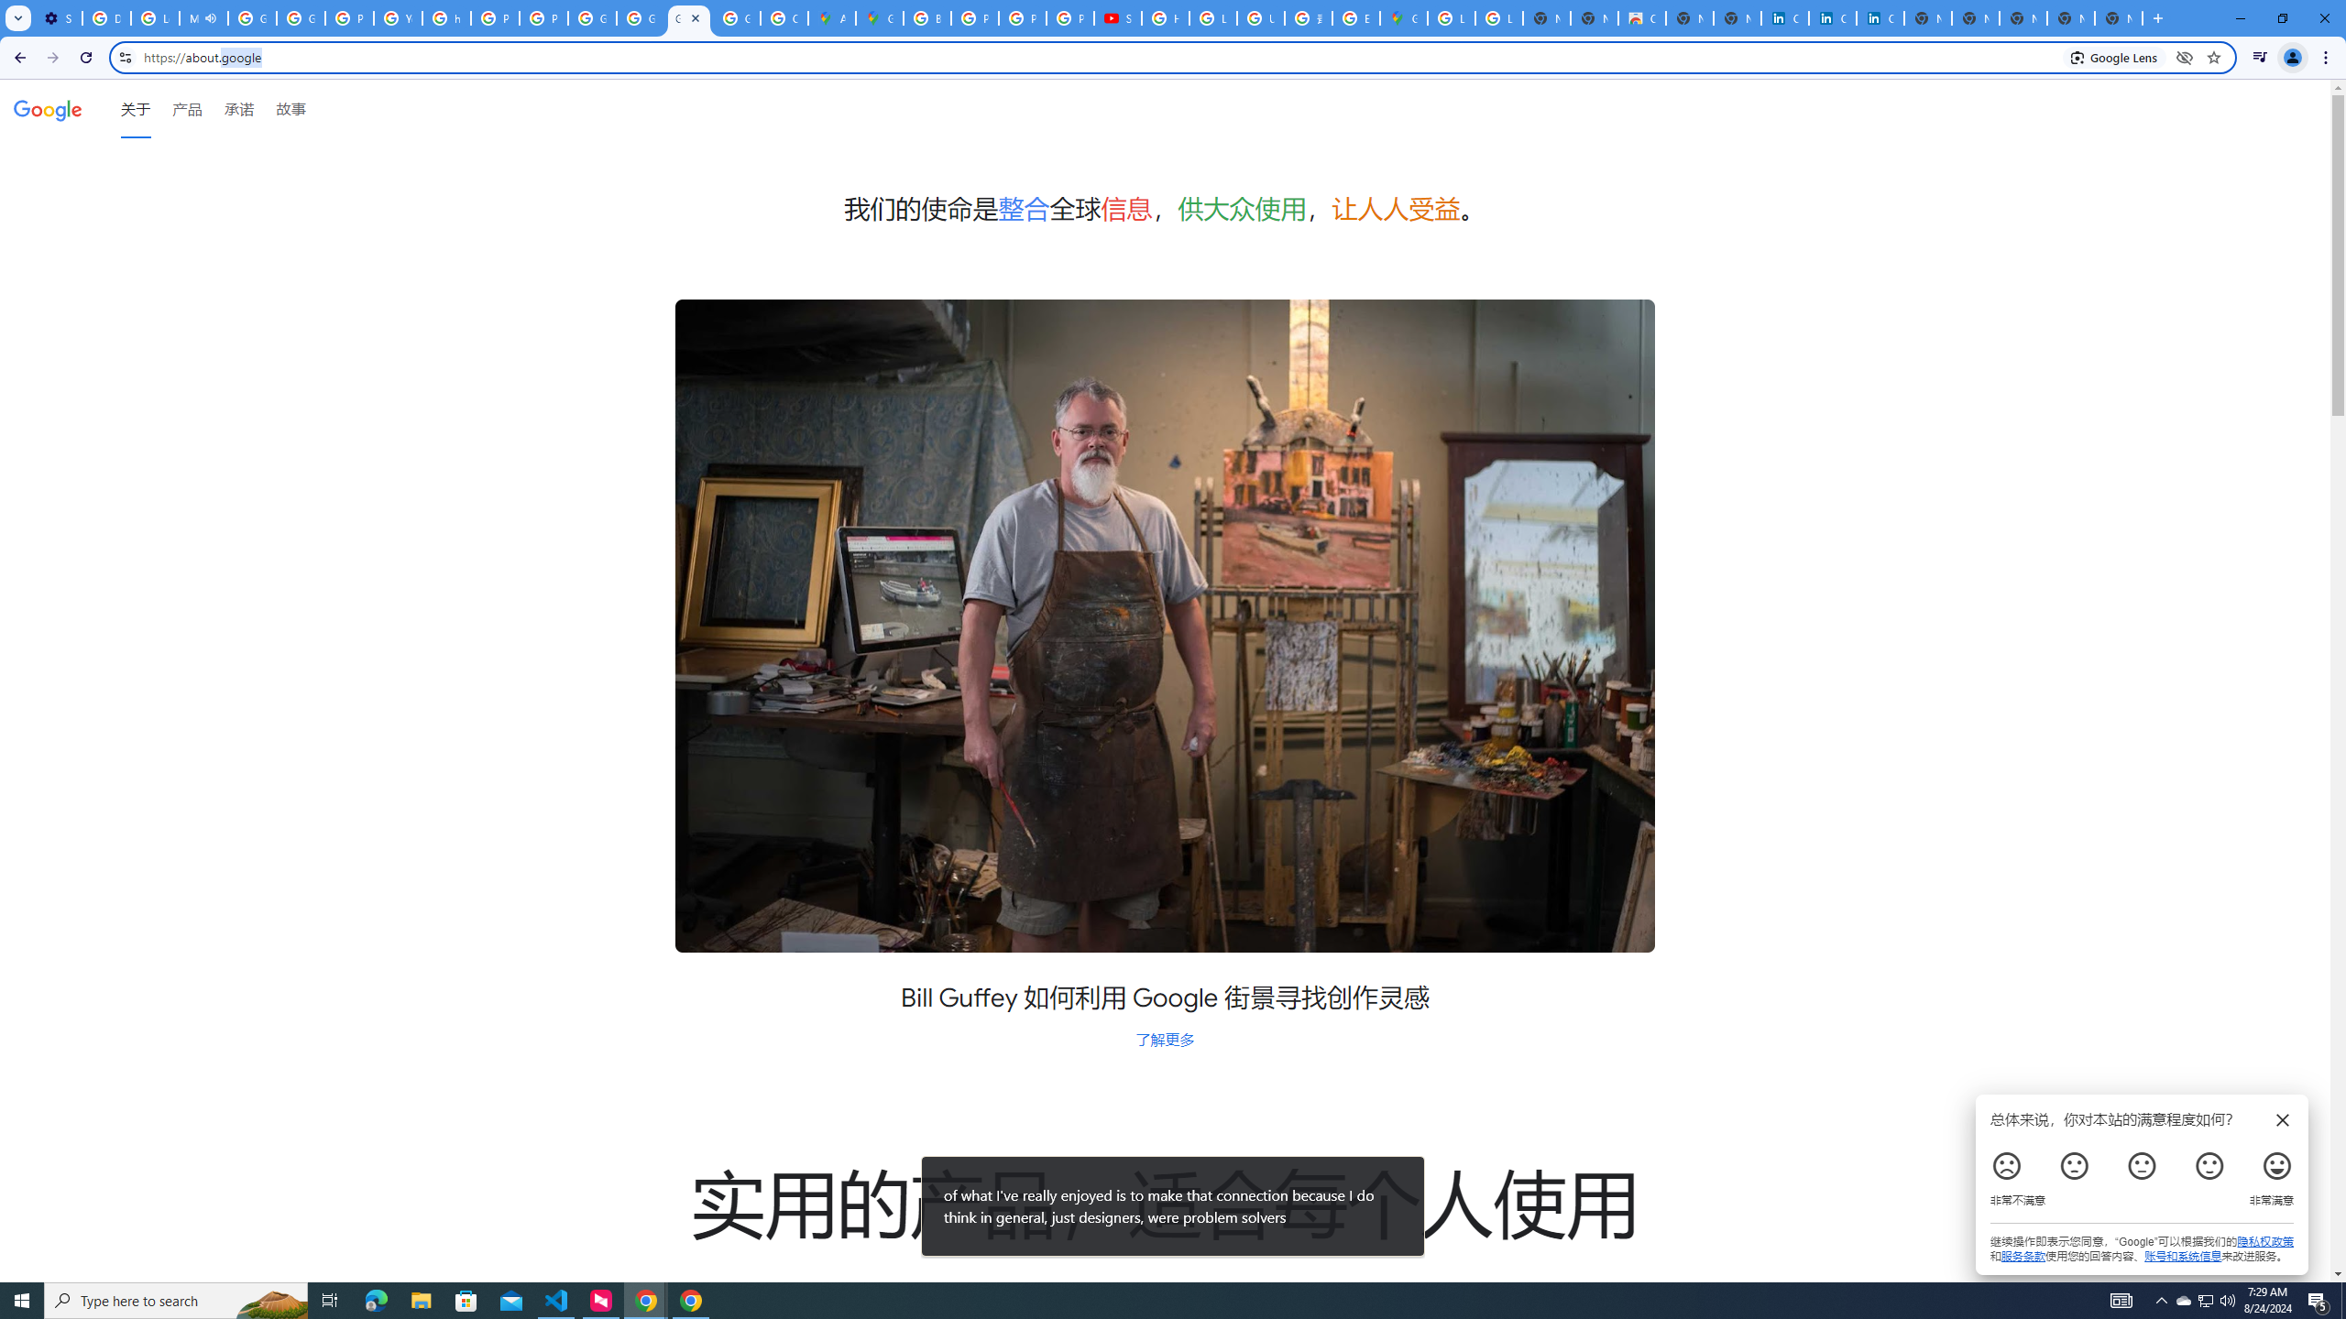 This screenshot has width=2346, height=1319. I want to click on How Chrome protects your passwords - Google Chrome Help, so click(1166, 18).